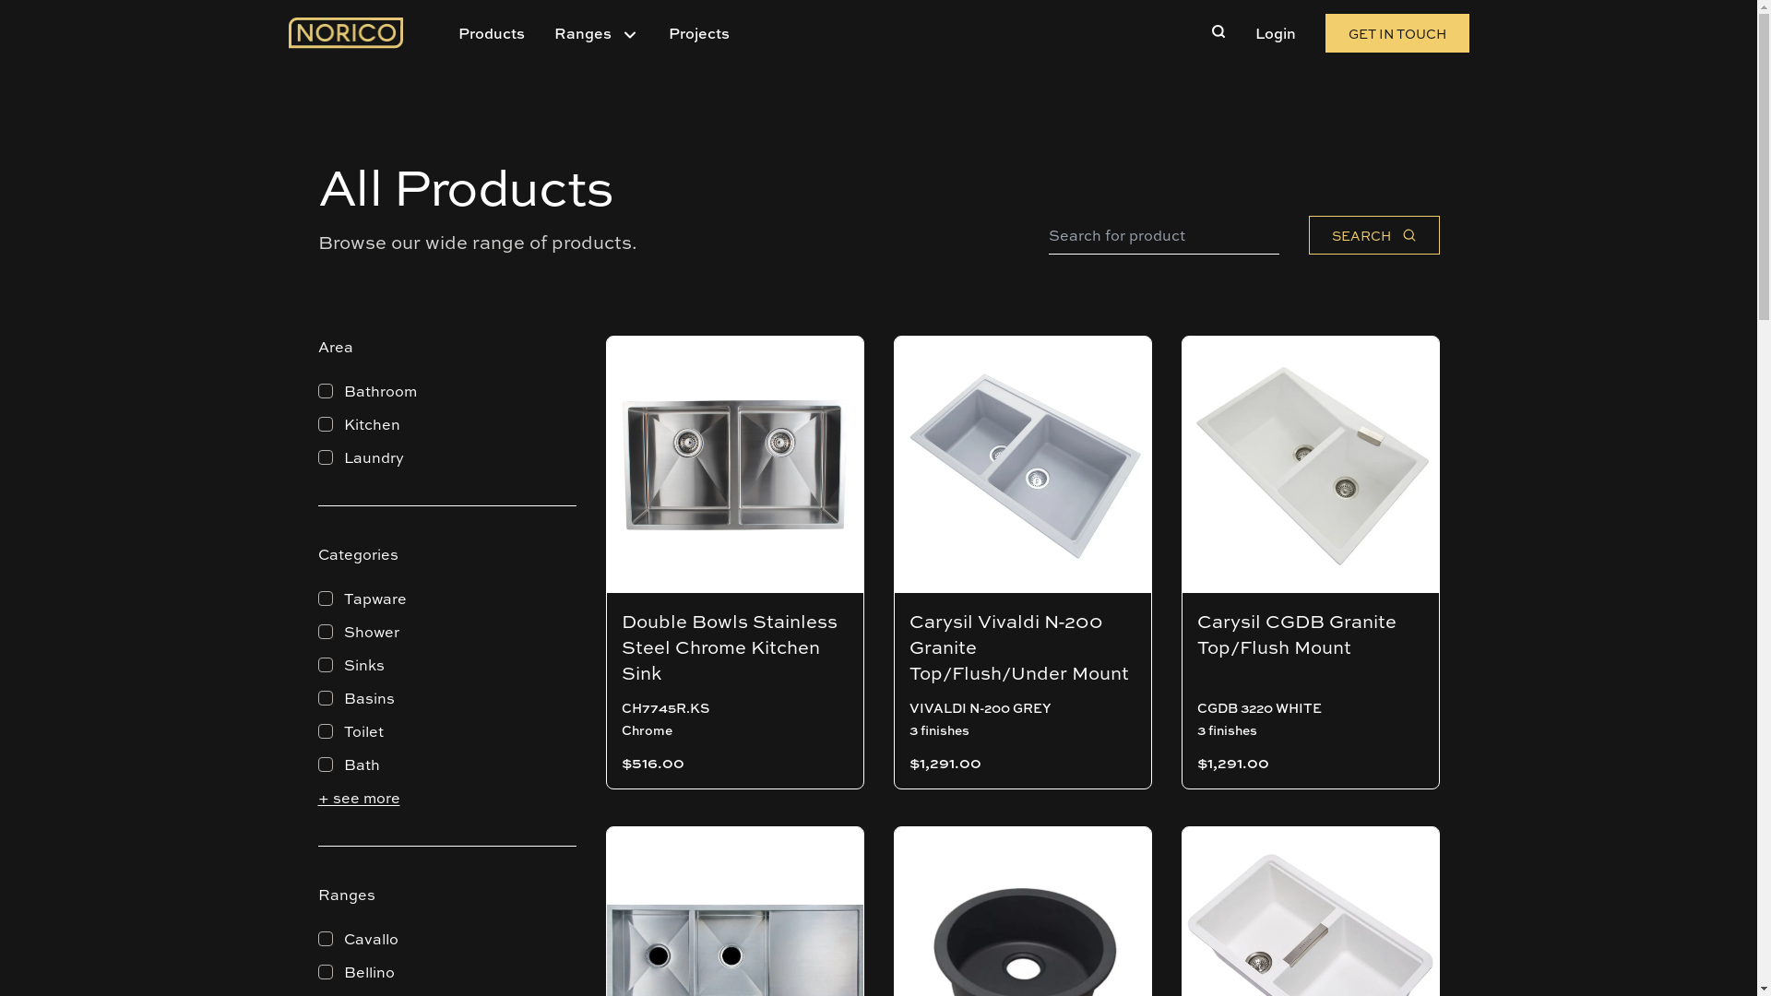 The height and width of the screenshot is (996, 1771). Describe the element at coordinates (358, 798) in the screenshot. I see `+ see more` at that location.